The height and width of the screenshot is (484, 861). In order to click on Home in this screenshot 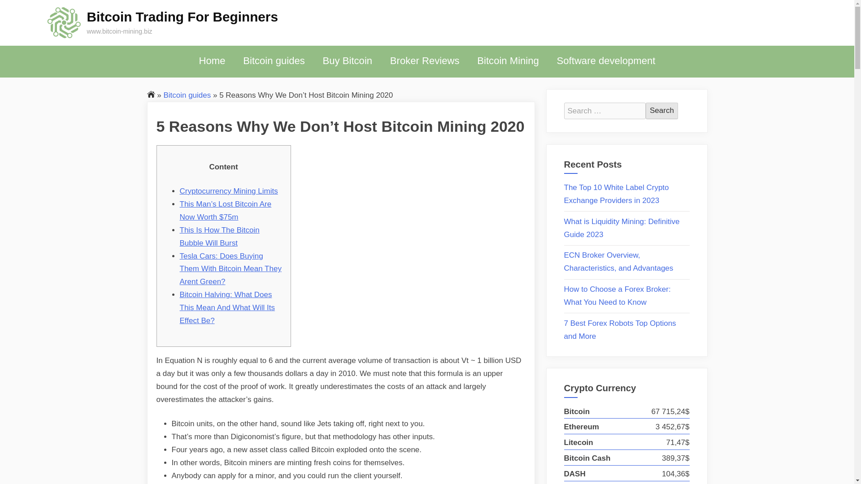, I will do `click(212, 61)`.